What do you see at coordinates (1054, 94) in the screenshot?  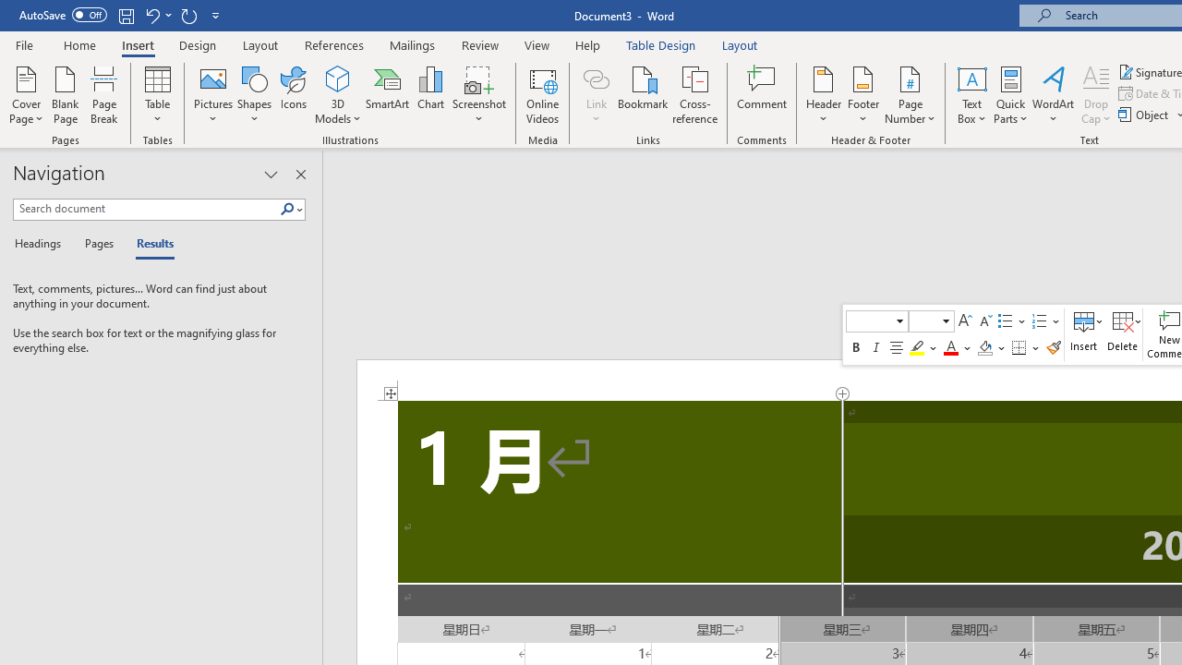 I see `WordArt` at bounding box center [1054, 94].